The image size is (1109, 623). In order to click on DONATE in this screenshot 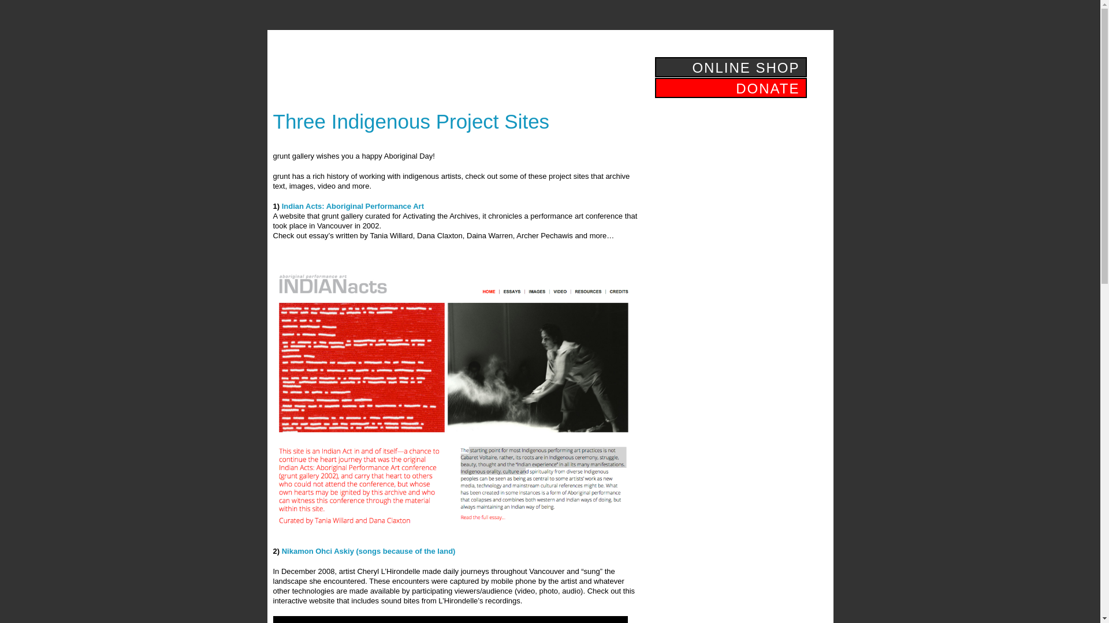, I will do `click(730, 87)`.